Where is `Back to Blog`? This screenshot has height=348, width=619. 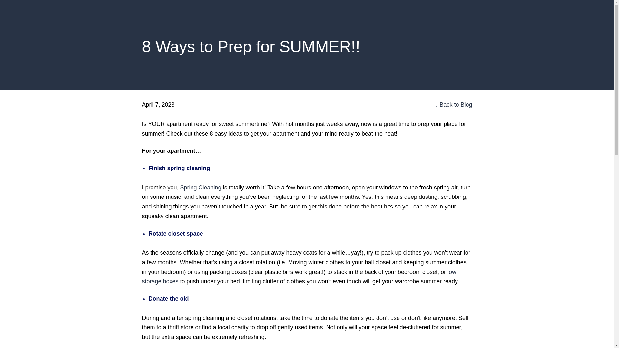
Back to Blog is located at coordinates (454, 104).